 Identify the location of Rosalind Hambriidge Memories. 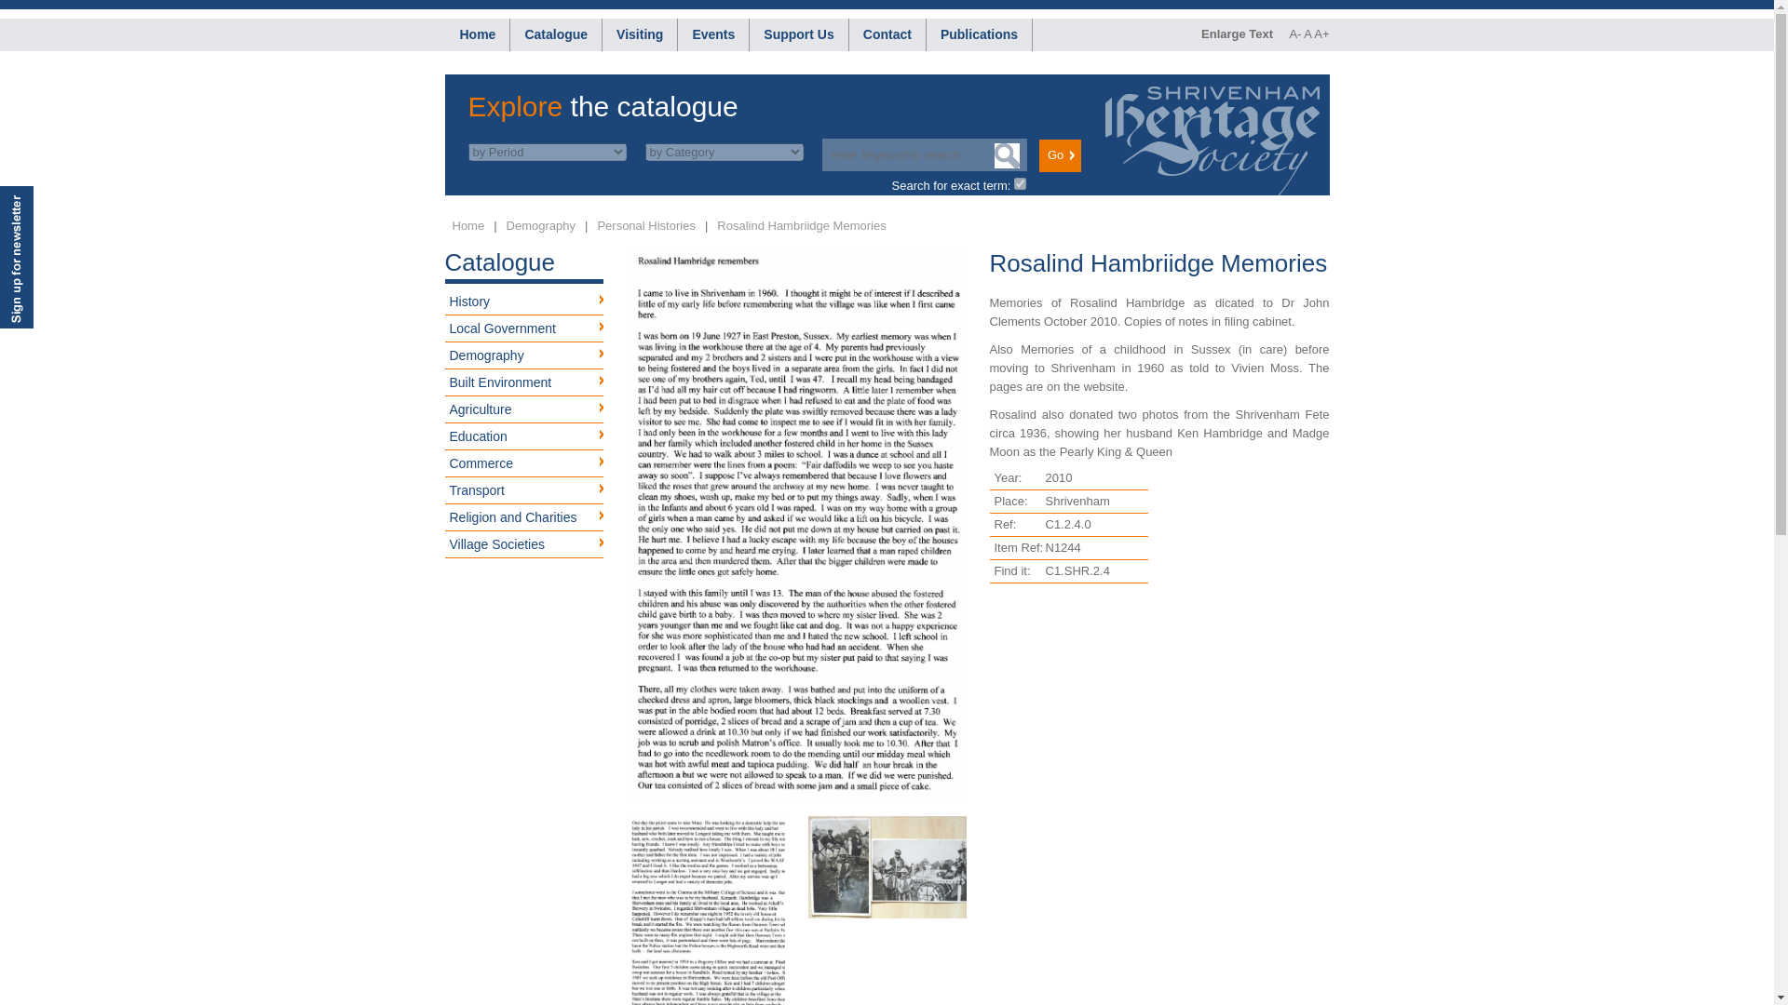
(801, 225).